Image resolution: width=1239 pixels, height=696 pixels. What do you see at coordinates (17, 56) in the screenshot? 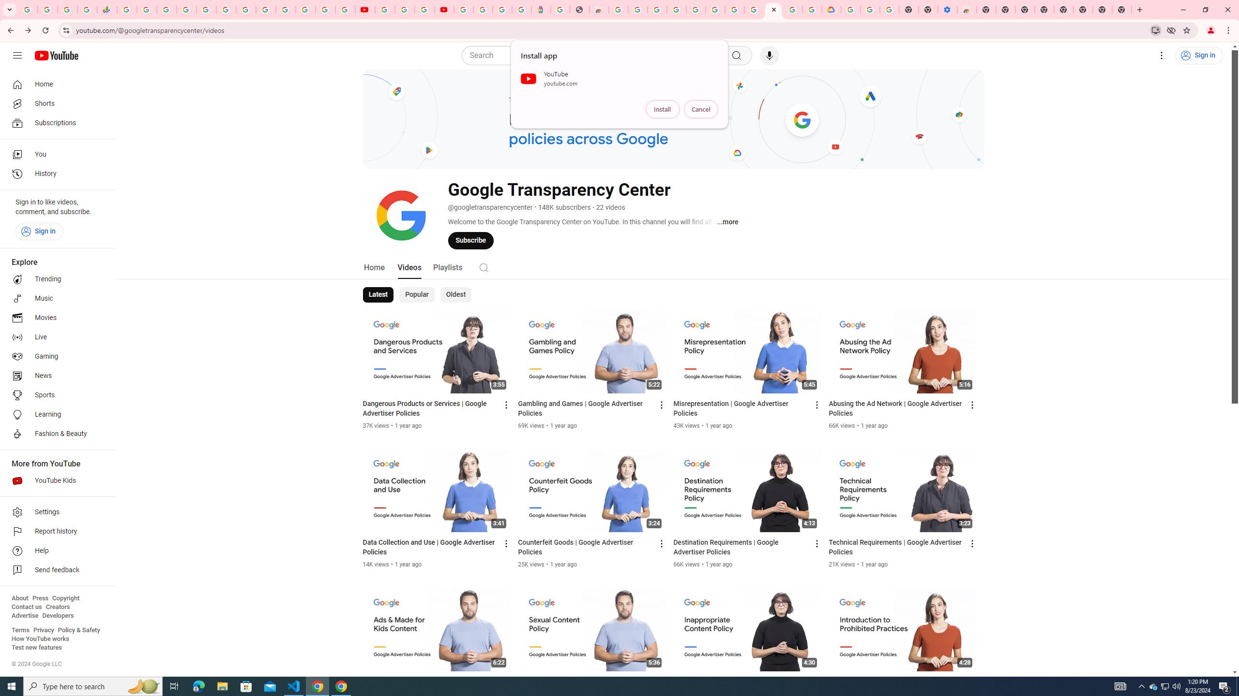
I see `Guide` at bounding box center [17, 56].